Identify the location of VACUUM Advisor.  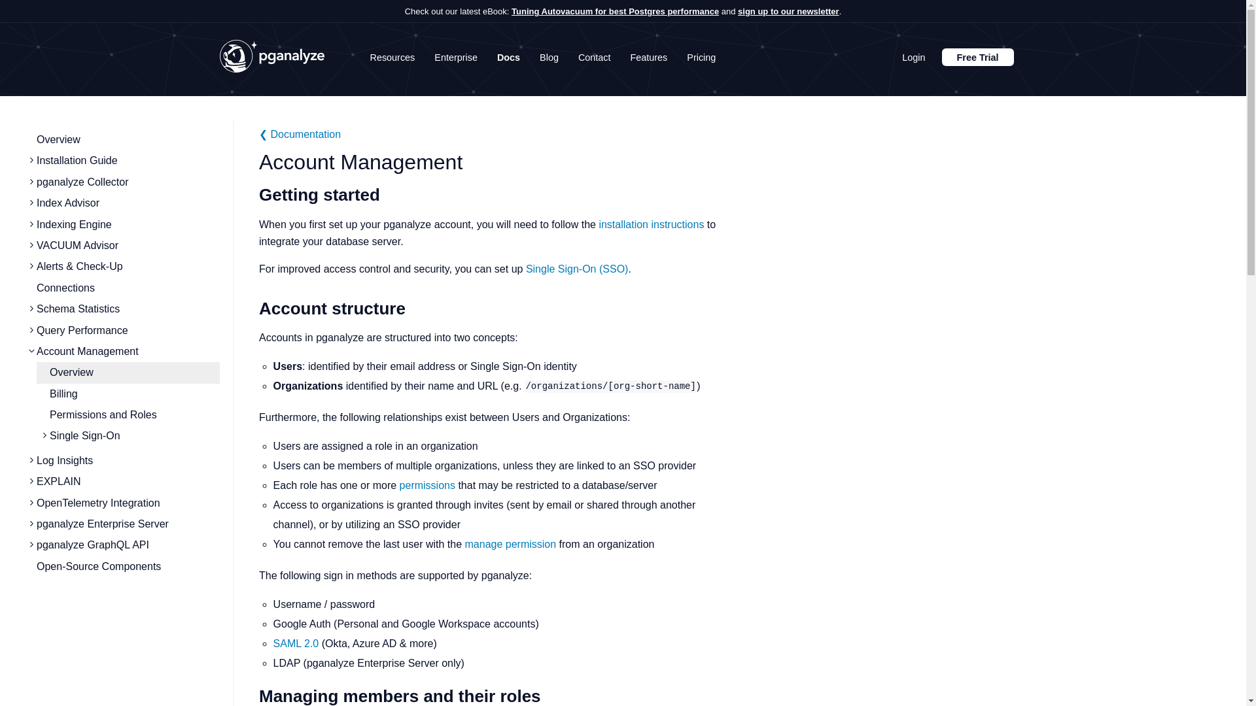
(77, 246).